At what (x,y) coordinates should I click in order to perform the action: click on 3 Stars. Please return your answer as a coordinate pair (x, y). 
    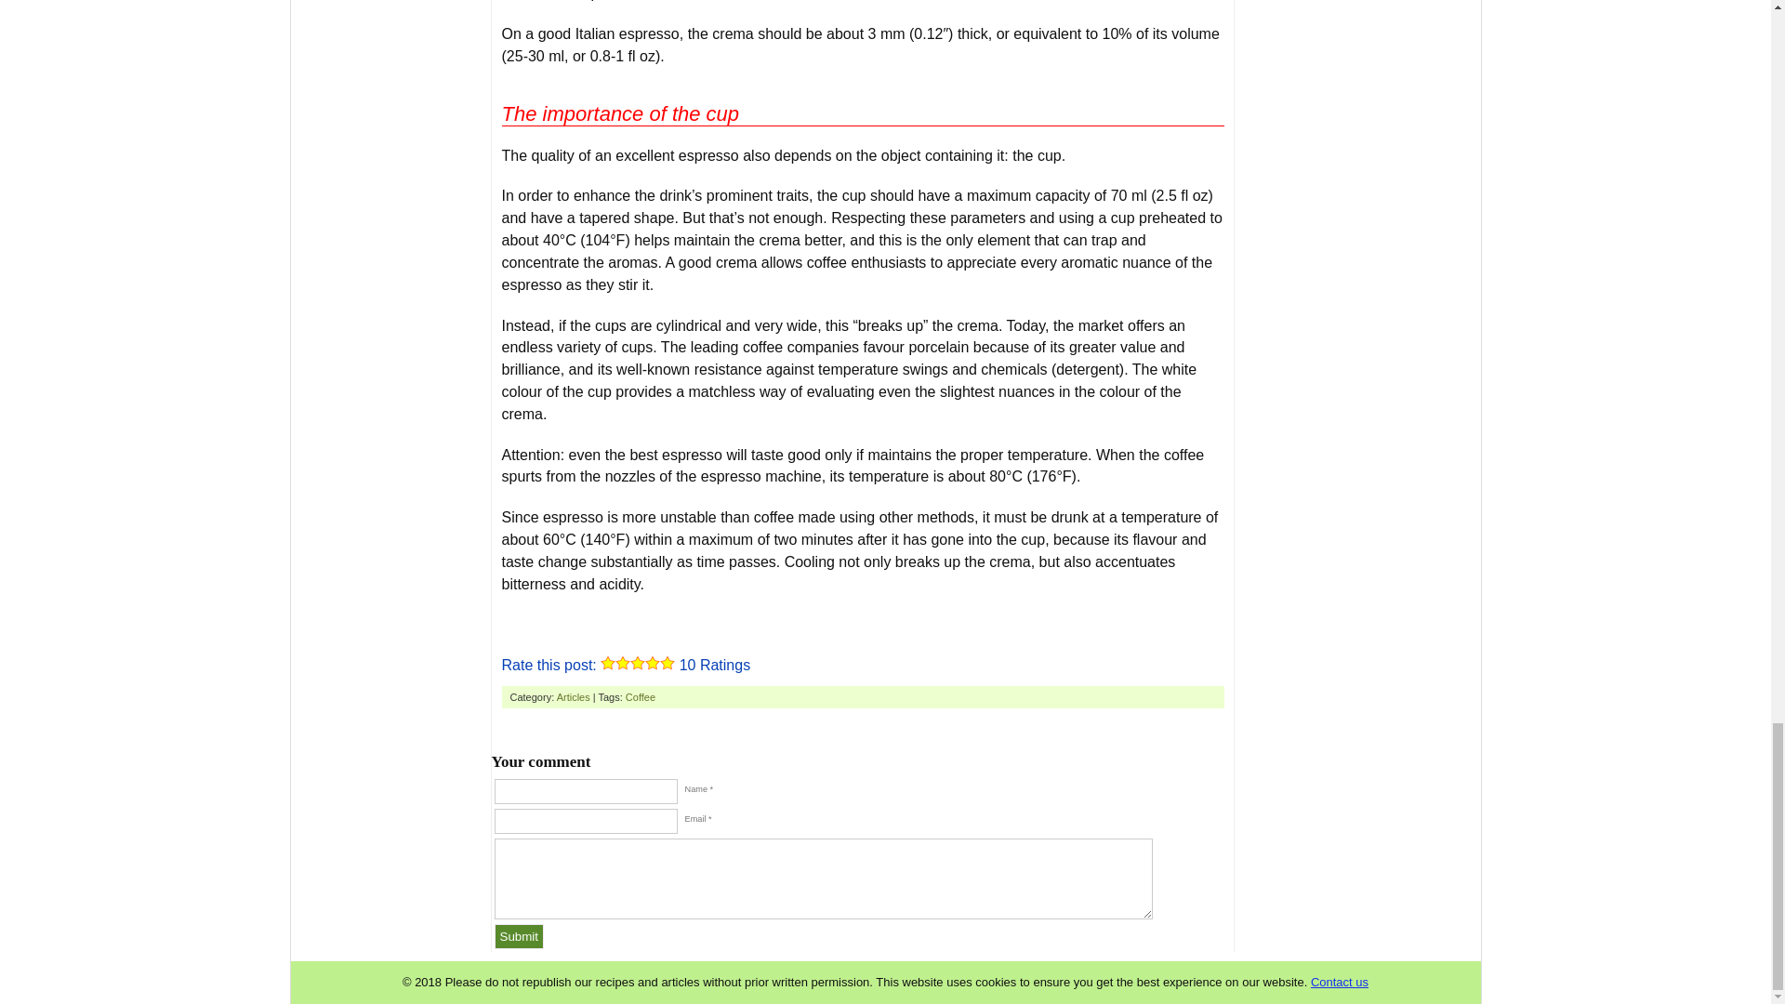
    Looking at the image, I should click on (637, 663).